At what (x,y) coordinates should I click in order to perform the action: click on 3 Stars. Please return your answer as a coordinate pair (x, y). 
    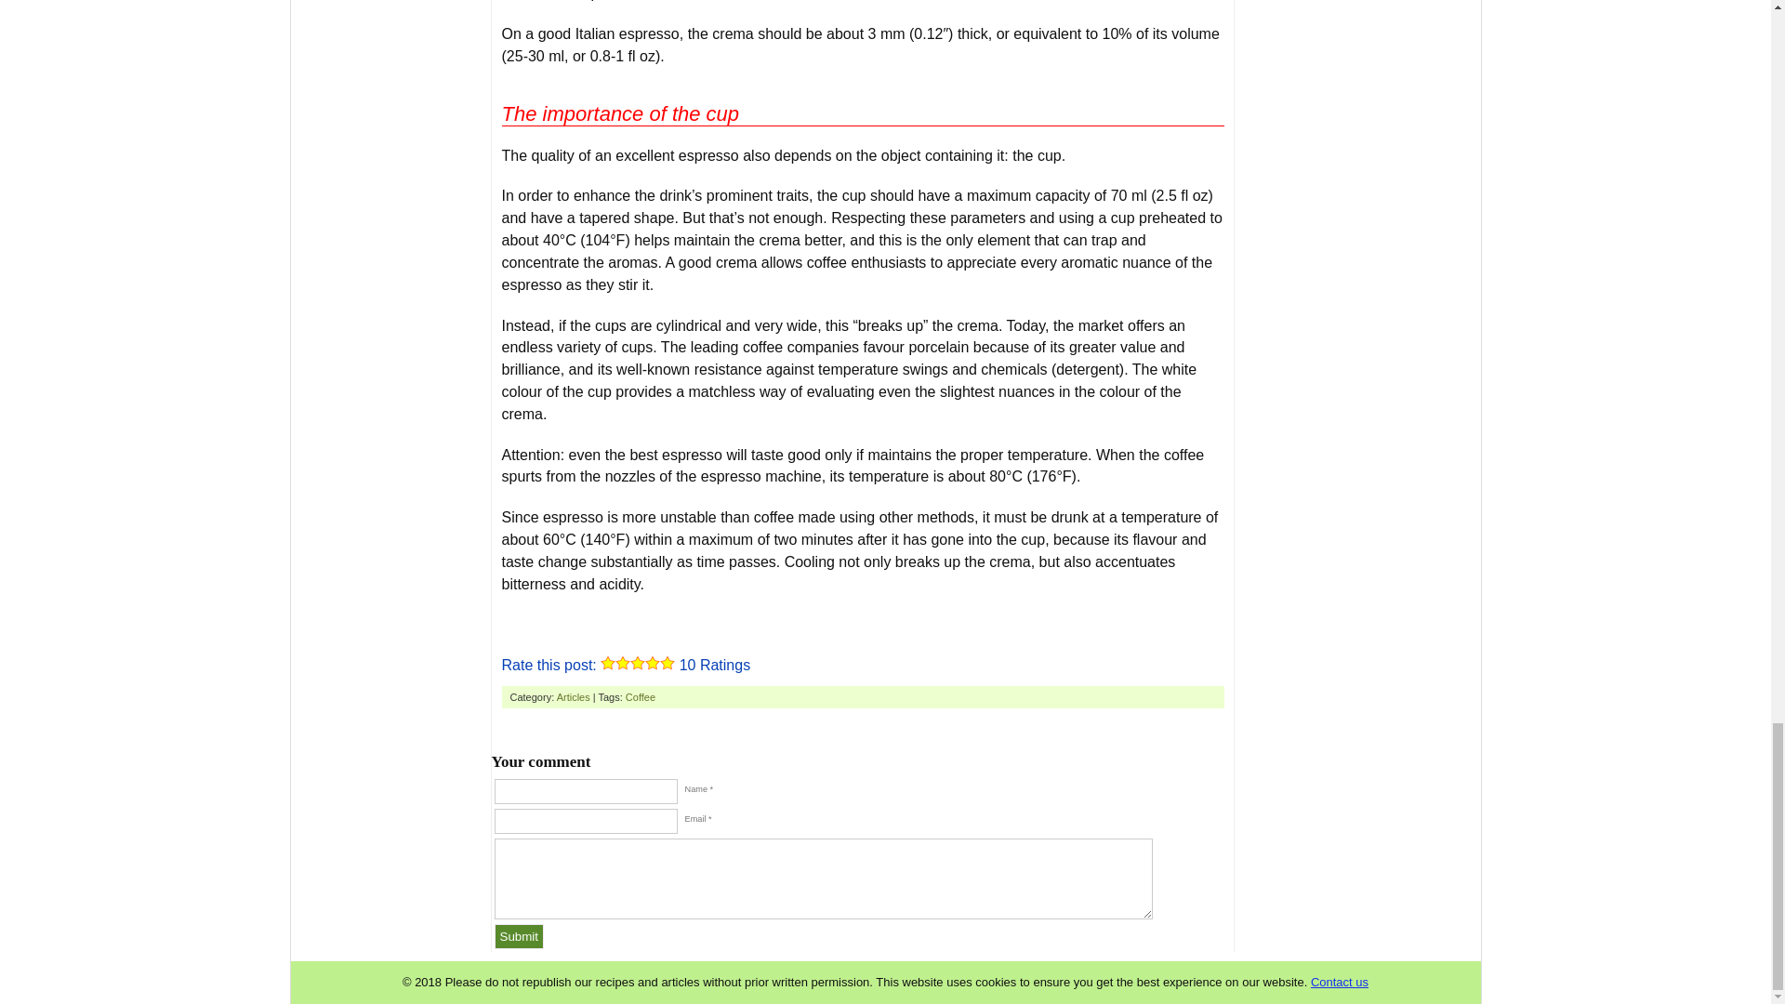
    Looking at the image, I should click on (637, 663).